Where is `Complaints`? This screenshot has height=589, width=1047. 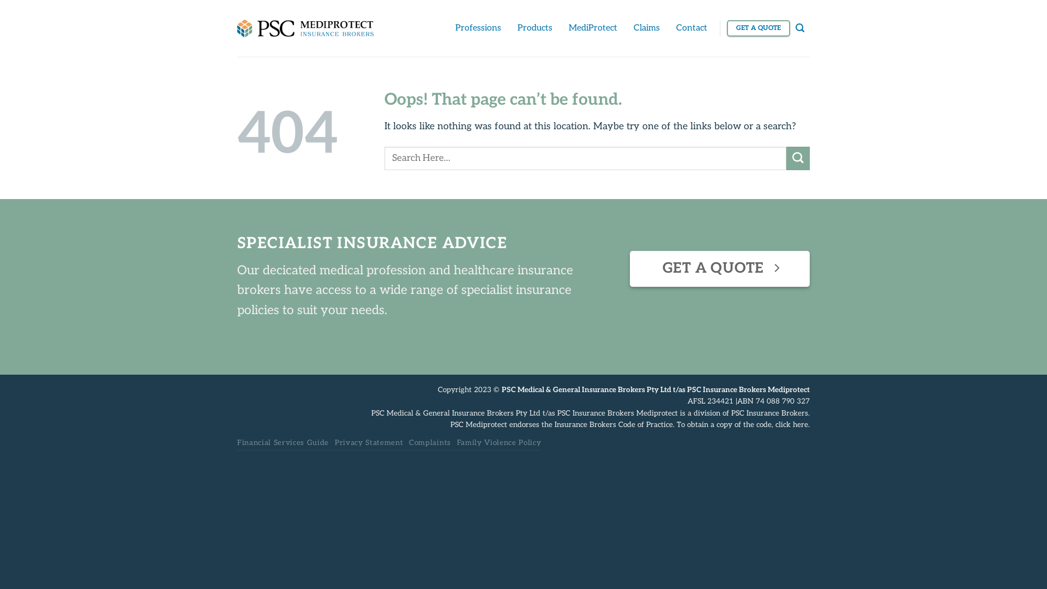 Complaints is located at coordinates (430, 443).